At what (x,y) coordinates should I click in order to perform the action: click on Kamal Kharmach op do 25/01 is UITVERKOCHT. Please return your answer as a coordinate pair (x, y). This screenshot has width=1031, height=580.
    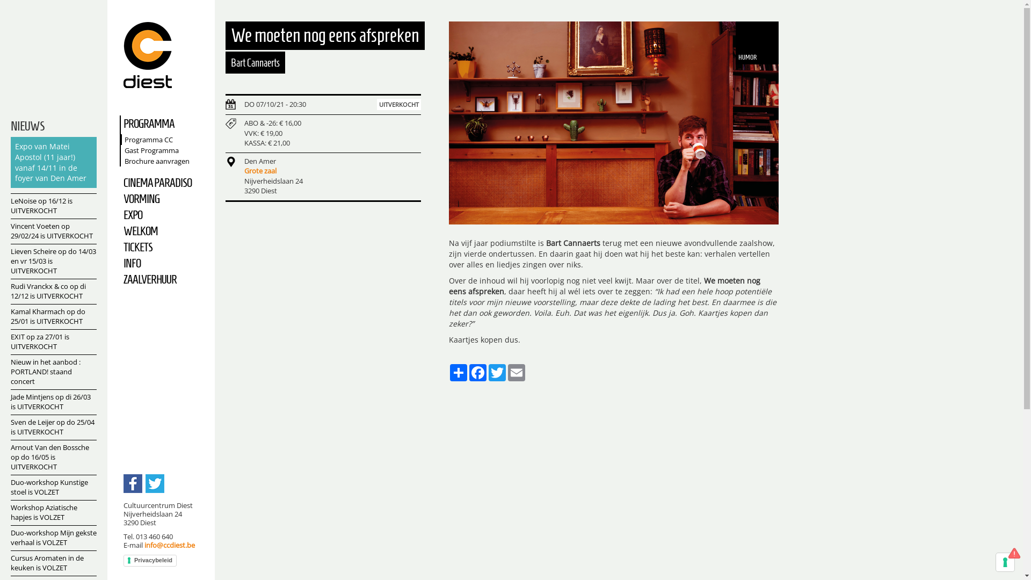
    Looking at the image, I should click on (54, 316).